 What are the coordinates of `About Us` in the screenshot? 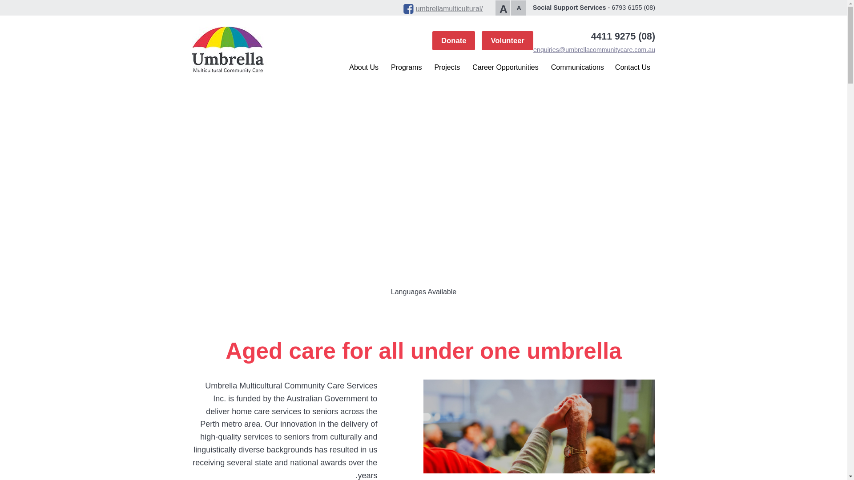 It's located at (364, 67).